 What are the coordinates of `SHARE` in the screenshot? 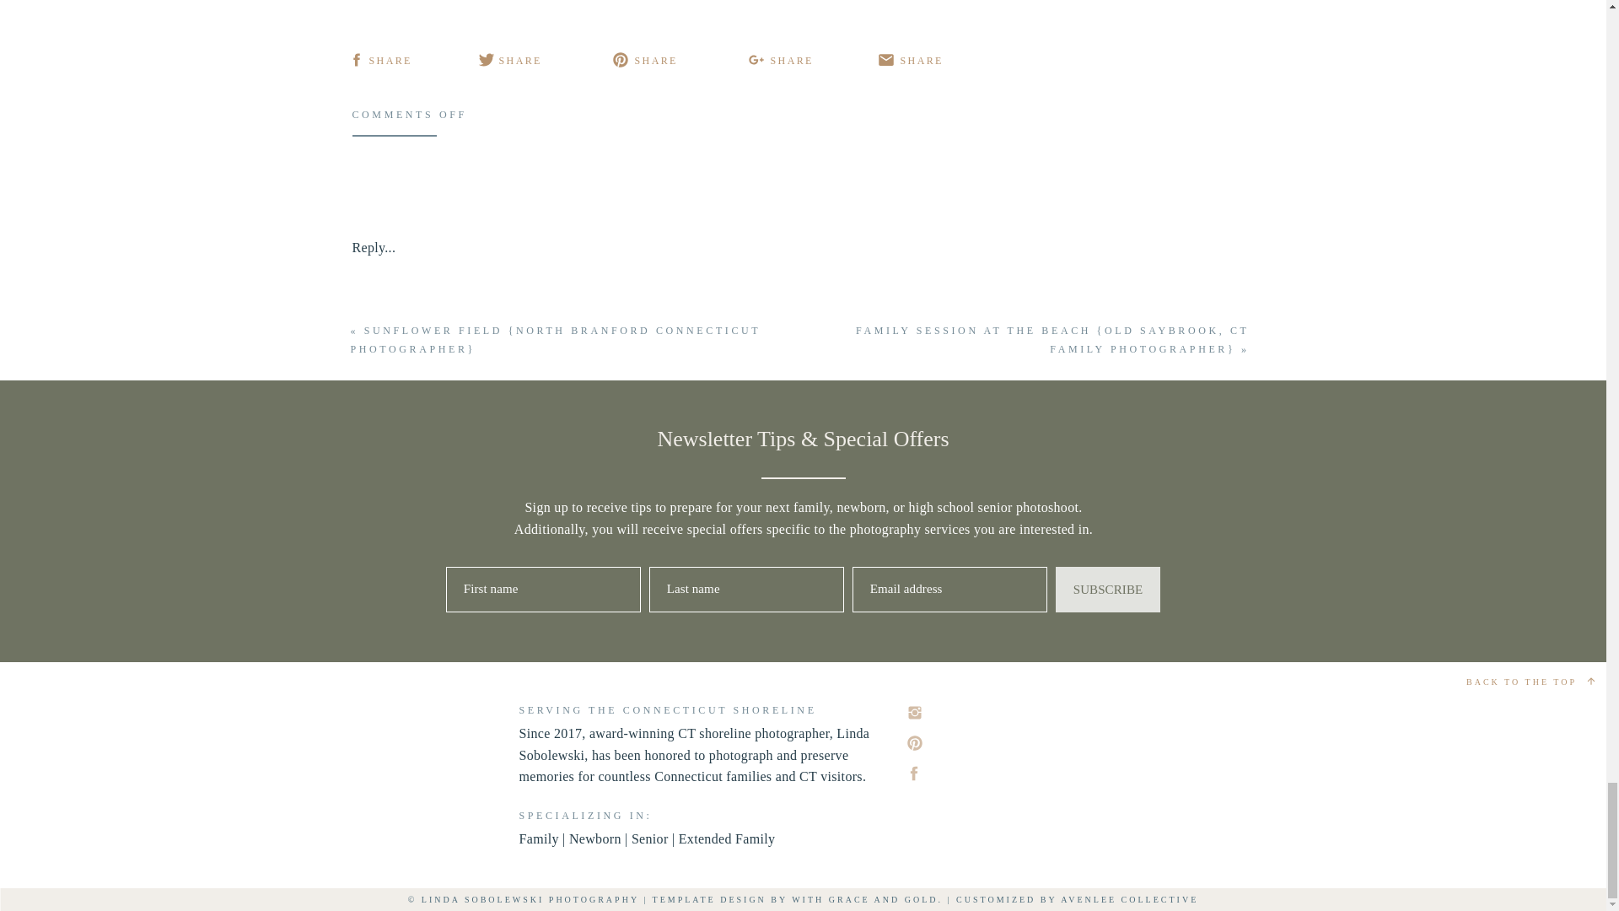 It's located at (792, 61).